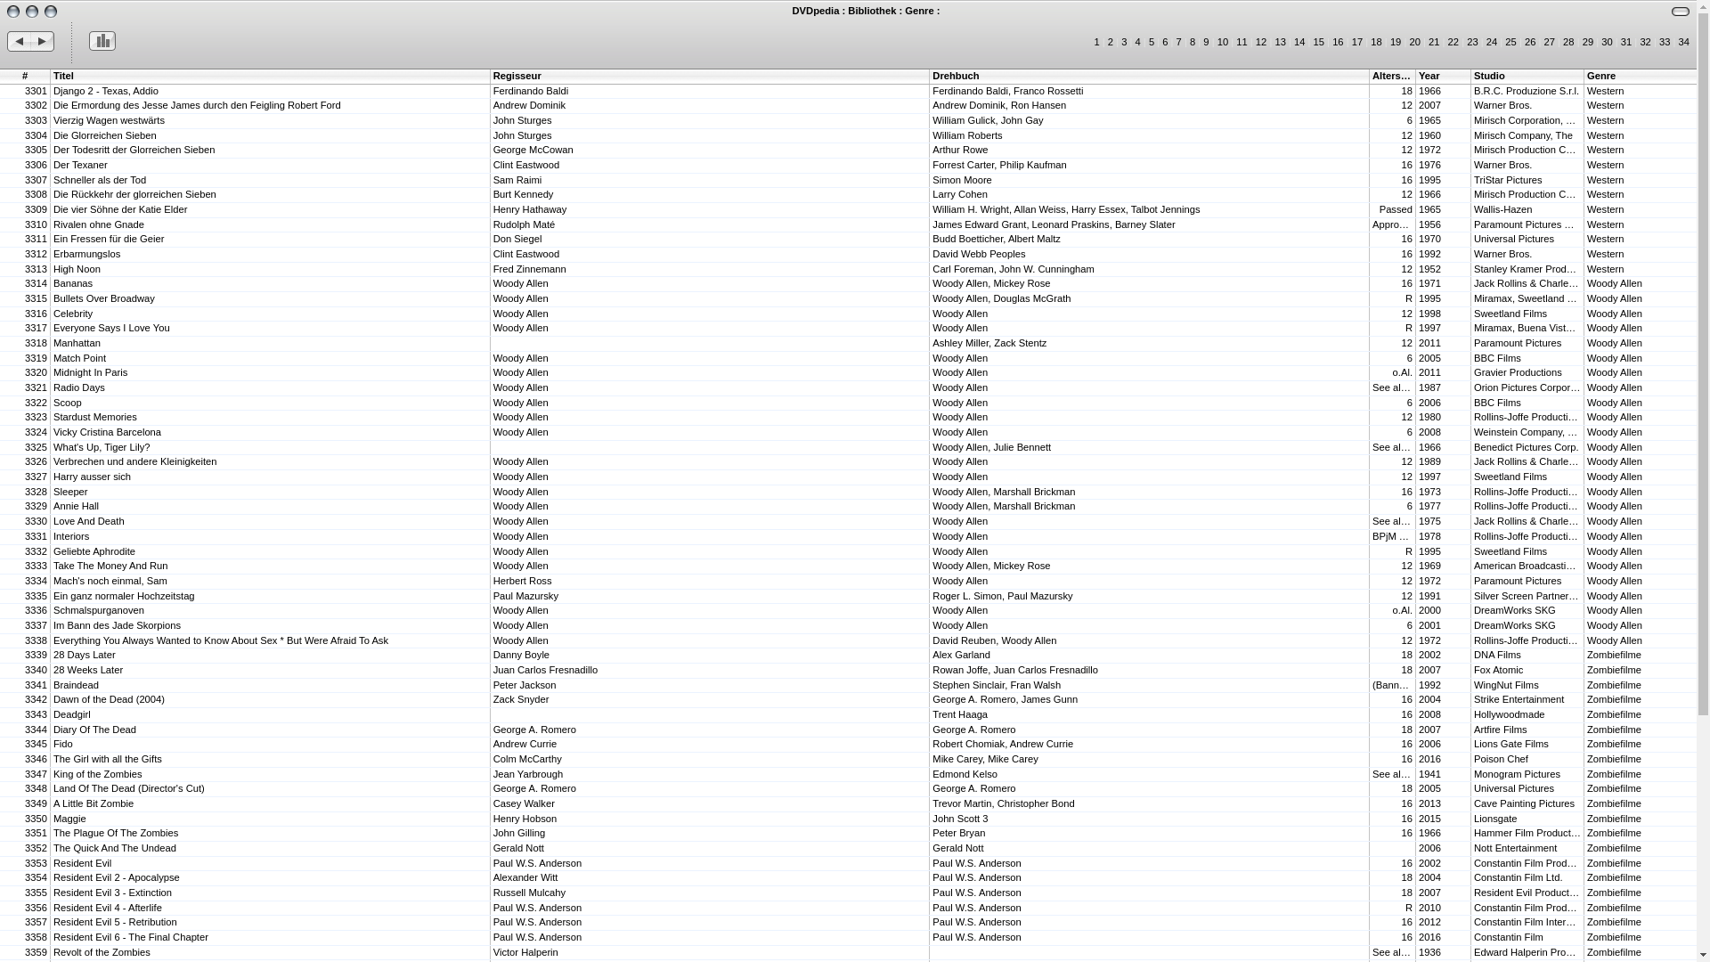  Describe the element at coordinates (1319, 42) in the screenshot. I see `15` at that location.